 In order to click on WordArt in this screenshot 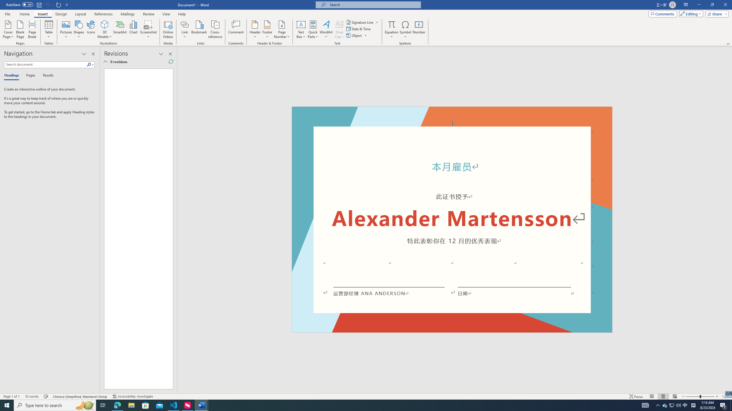, I will do `click(326, 29)`.